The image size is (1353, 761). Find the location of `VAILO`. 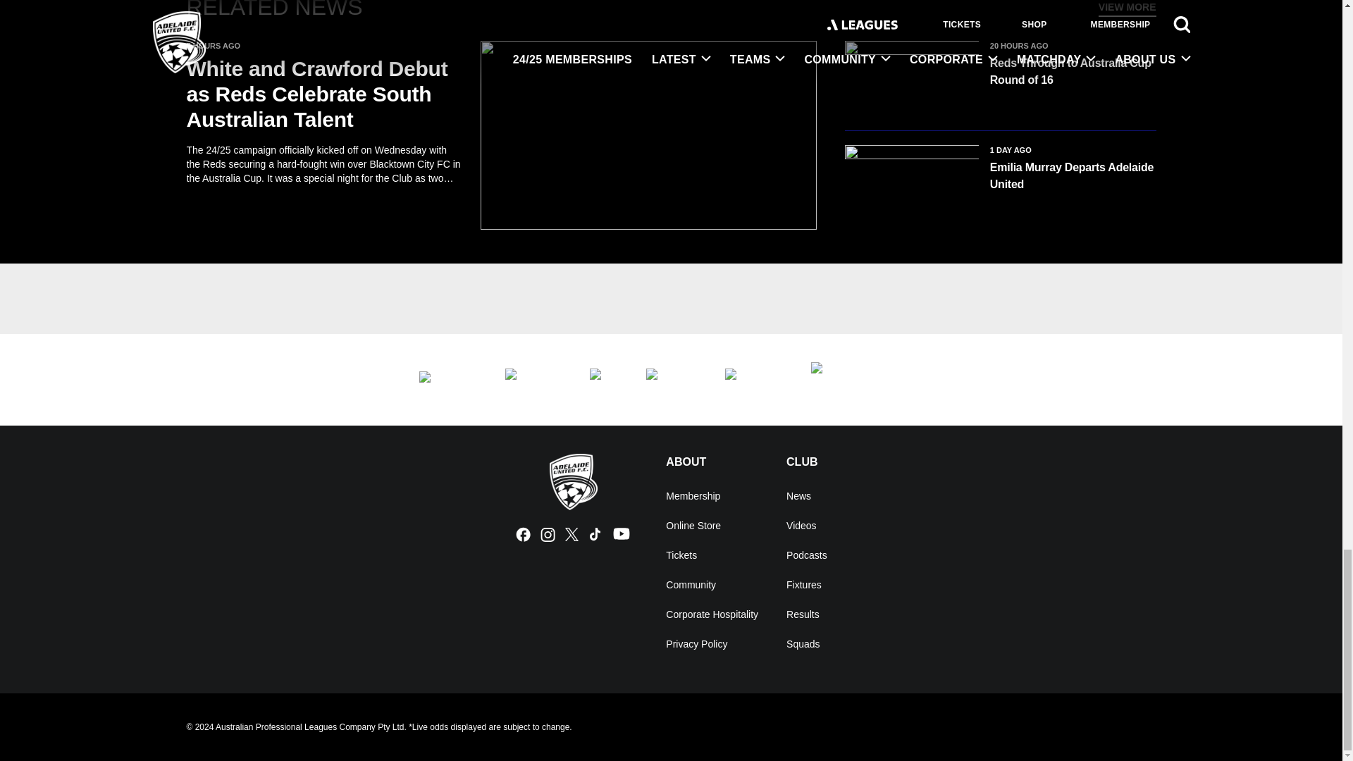

VAILO is located at coordinates (753, 379).